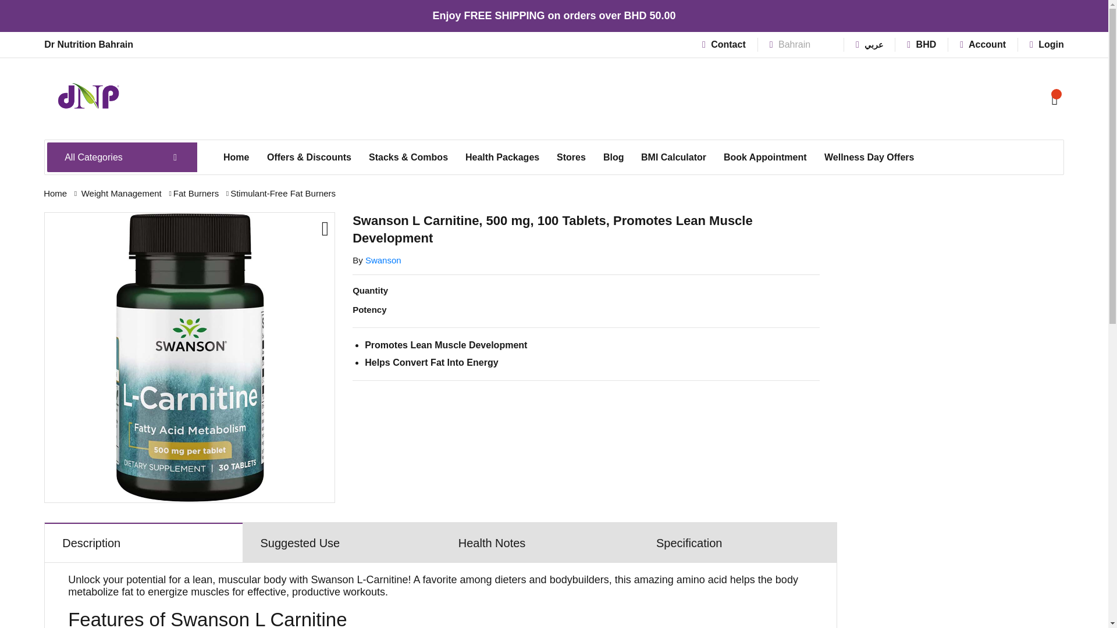 The width and height of the screenshot is (1117, 628). Describe the element at coordinates (1047, 44) in the screenshot. I see `Login` at that location.